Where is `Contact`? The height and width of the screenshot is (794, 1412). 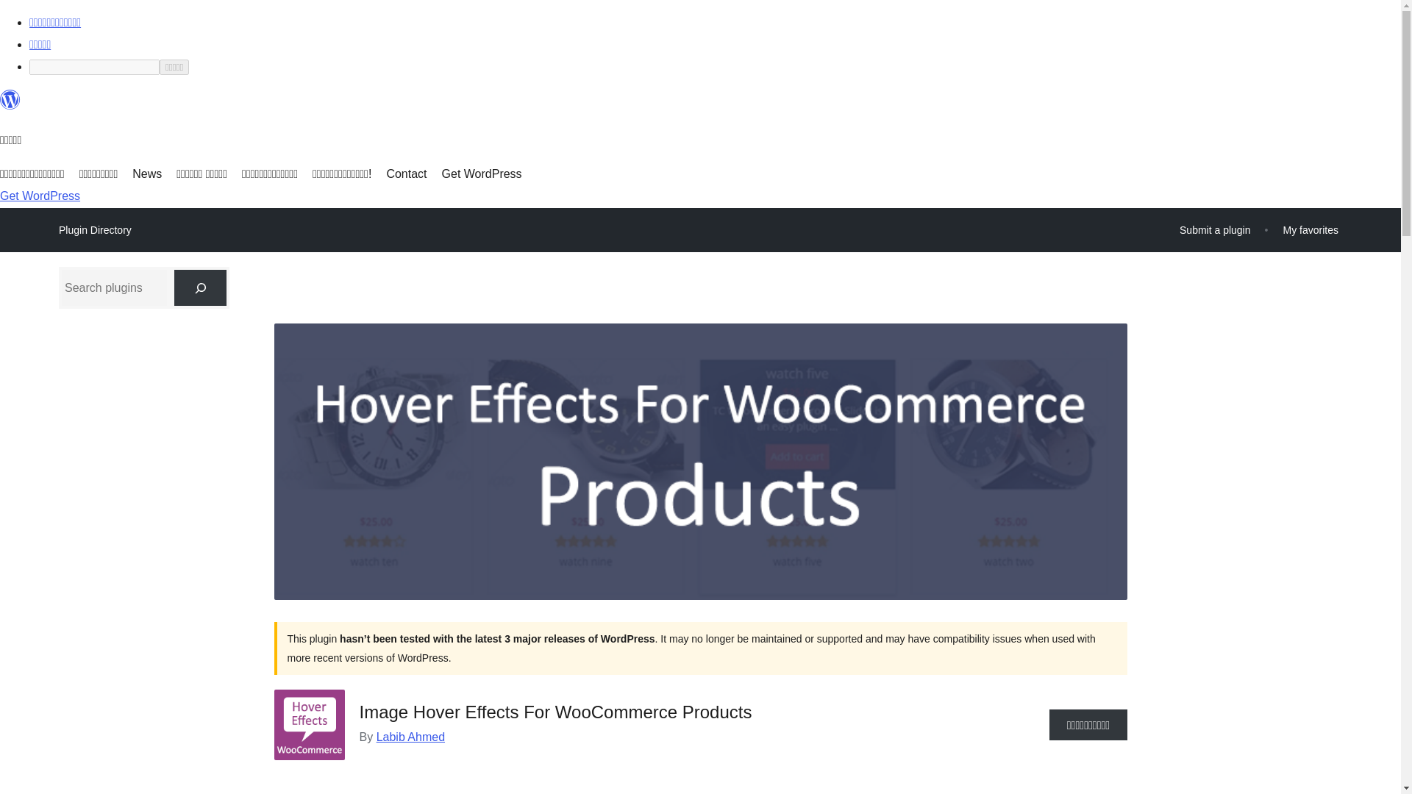
Contact is located at coordinates (406, 174).